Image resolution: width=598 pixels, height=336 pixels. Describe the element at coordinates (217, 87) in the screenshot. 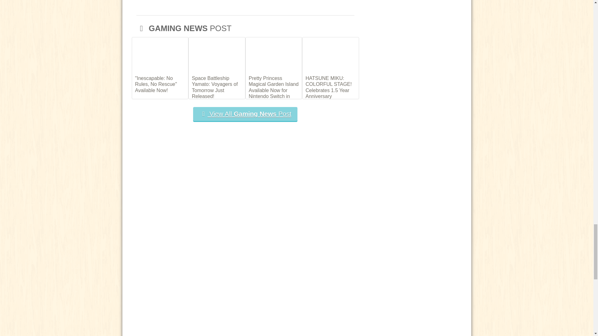

I see `Space Battleship Yamato: Voyagers of Tomorrow Just Released!` at that location.